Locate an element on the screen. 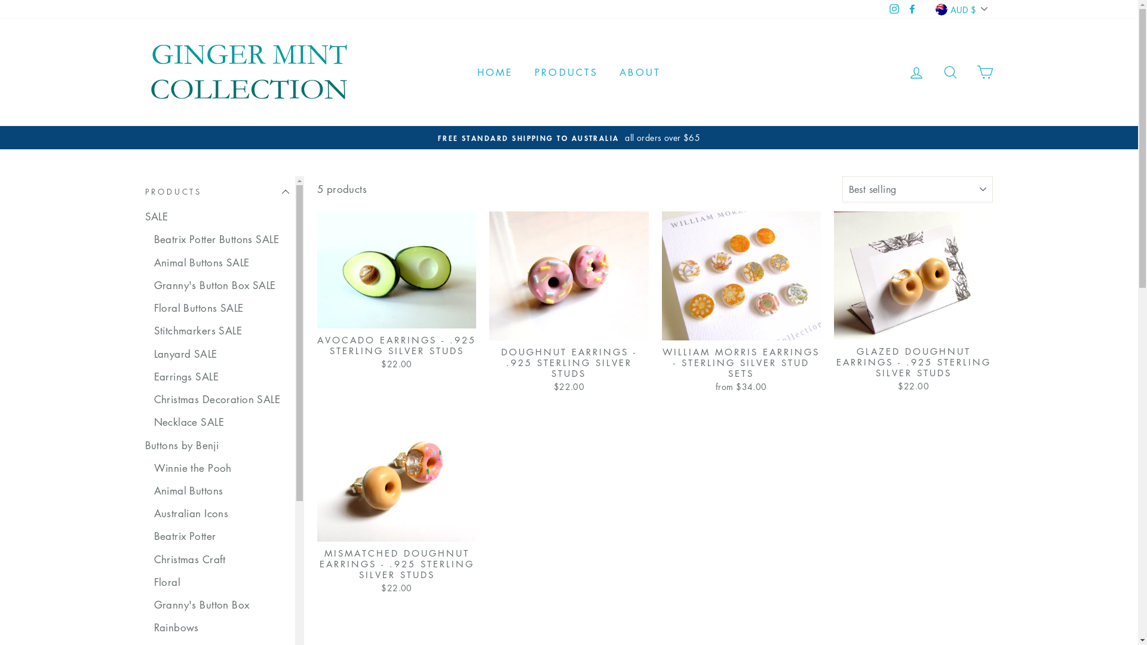 This screenshot has width=1147, height=645. CART is located at coordinates (985, 73).